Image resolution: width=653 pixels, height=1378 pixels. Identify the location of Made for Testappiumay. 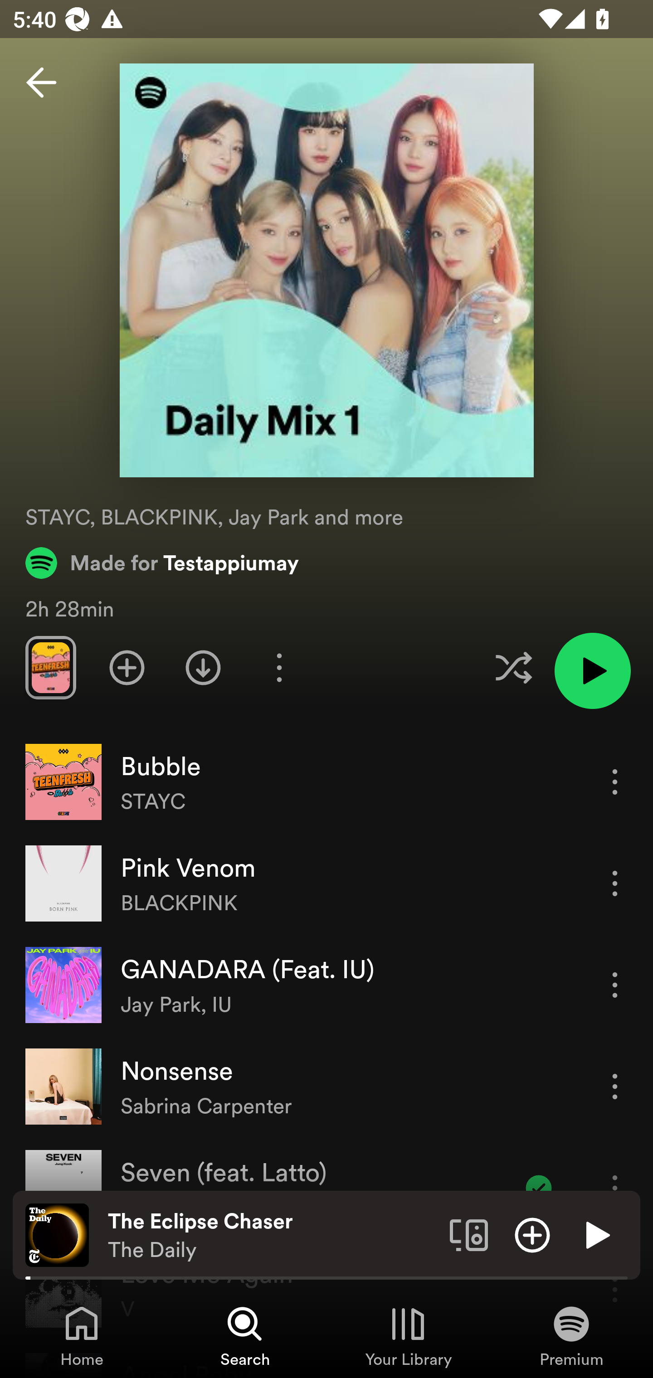
(162, 563).